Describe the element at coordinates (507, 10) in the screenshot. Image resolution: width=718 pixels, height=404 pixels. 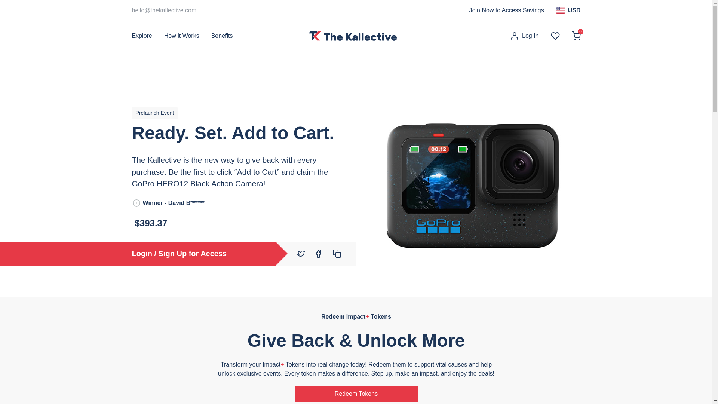
I see `Join Now to Access Savings` at that location.